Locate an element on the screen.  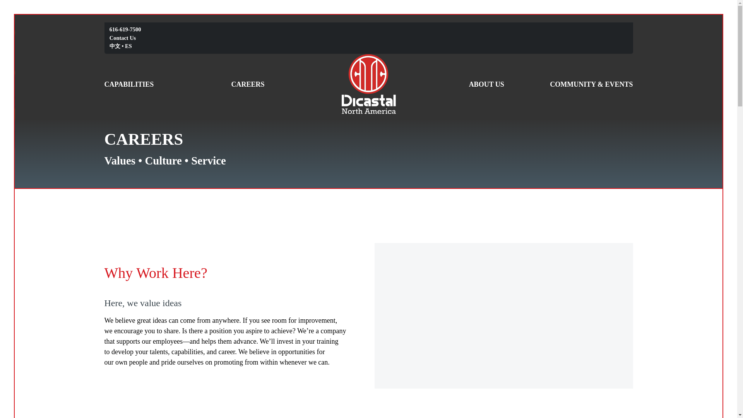
ABOUT US is located at coordinates (486, 84).